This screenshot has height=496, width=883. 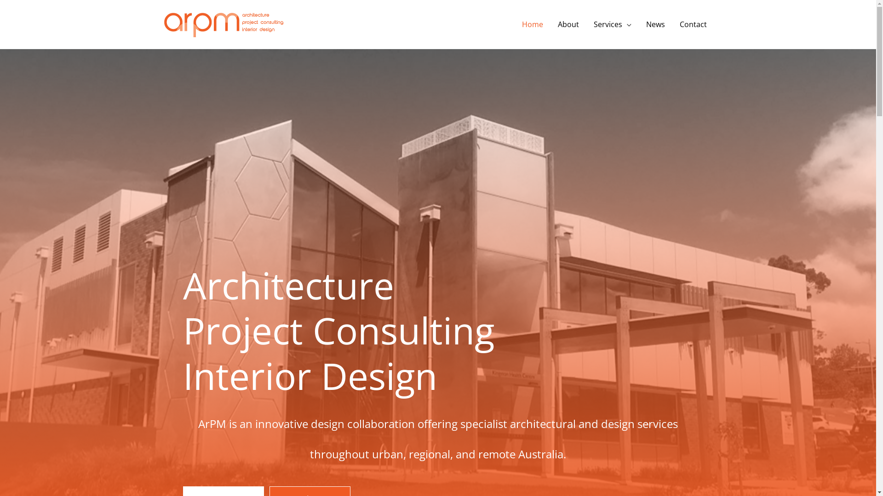 I want to click on Services, so click(x=612, y=24).